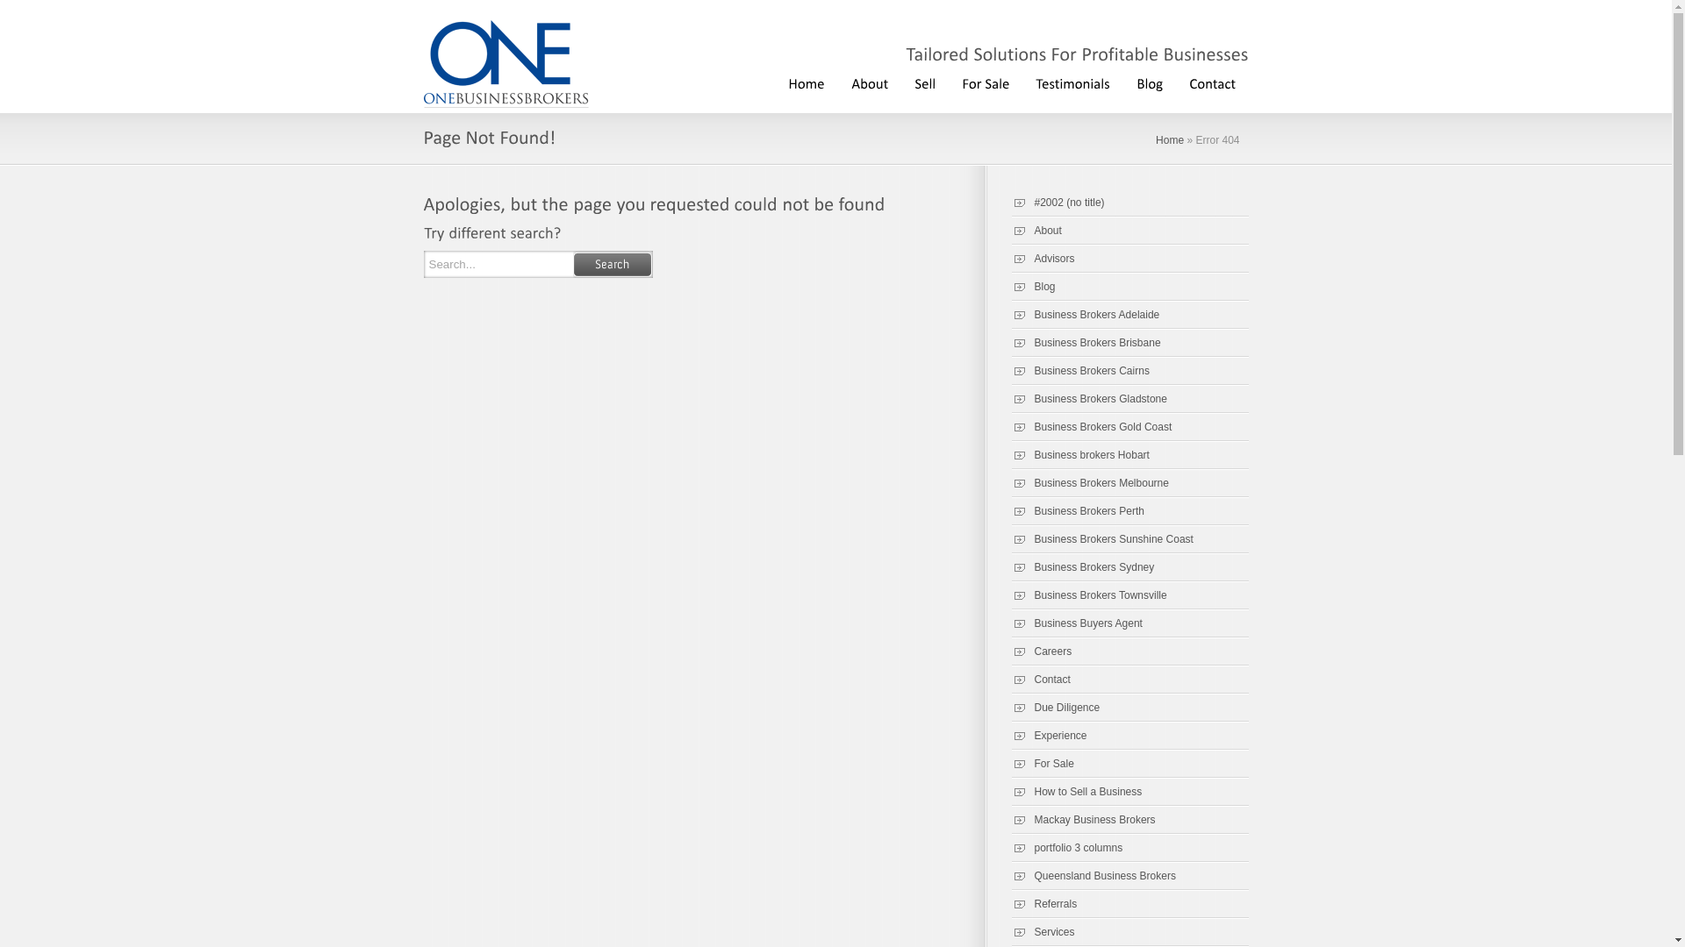 This screenshot has width=1685, height=947. I want to click on #2002 (no title), so click(1058, 203).